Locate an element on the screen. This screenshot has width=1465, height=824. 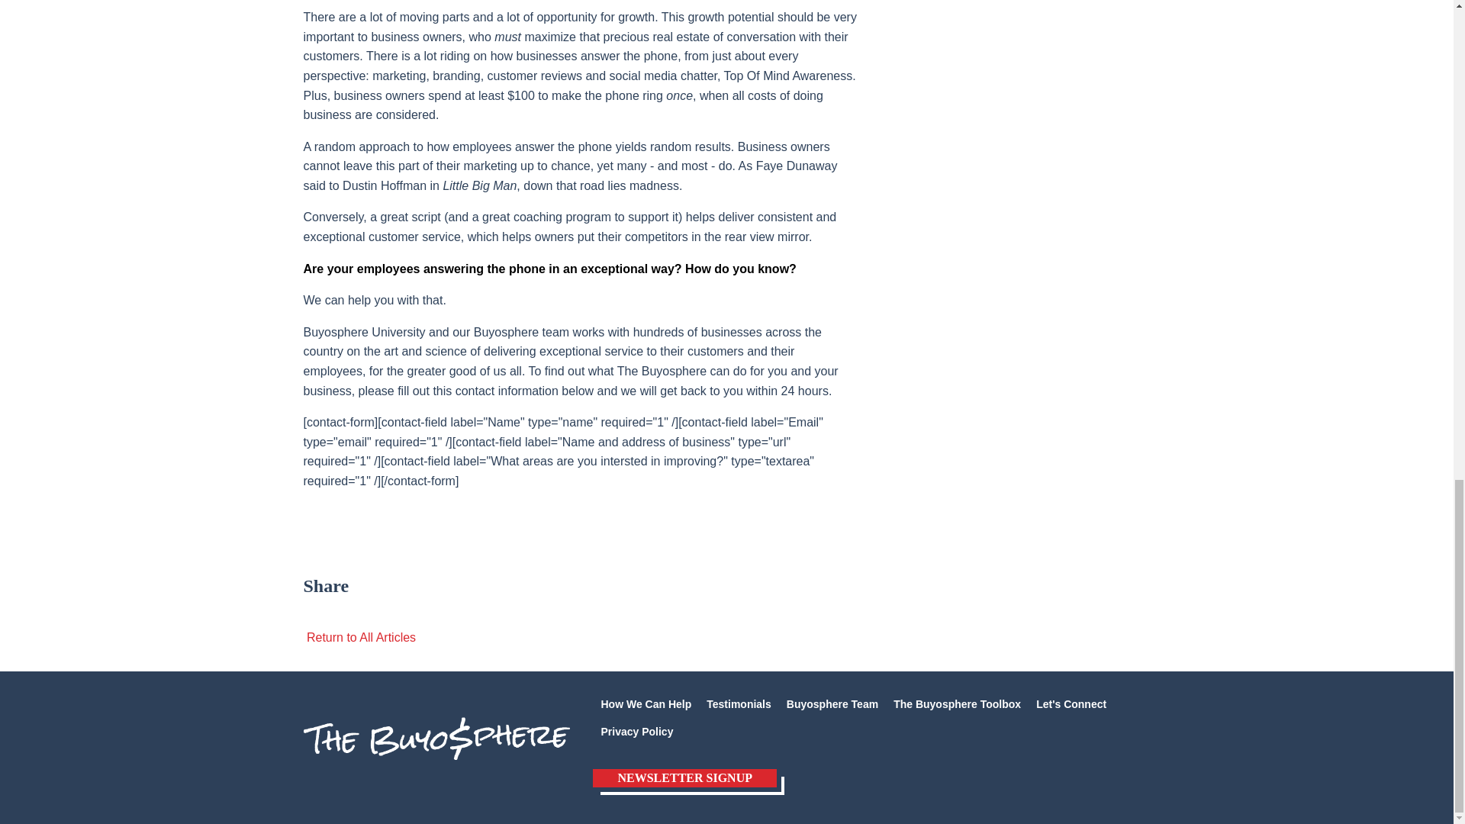
Testimonials is located at coordinates (739, 703).